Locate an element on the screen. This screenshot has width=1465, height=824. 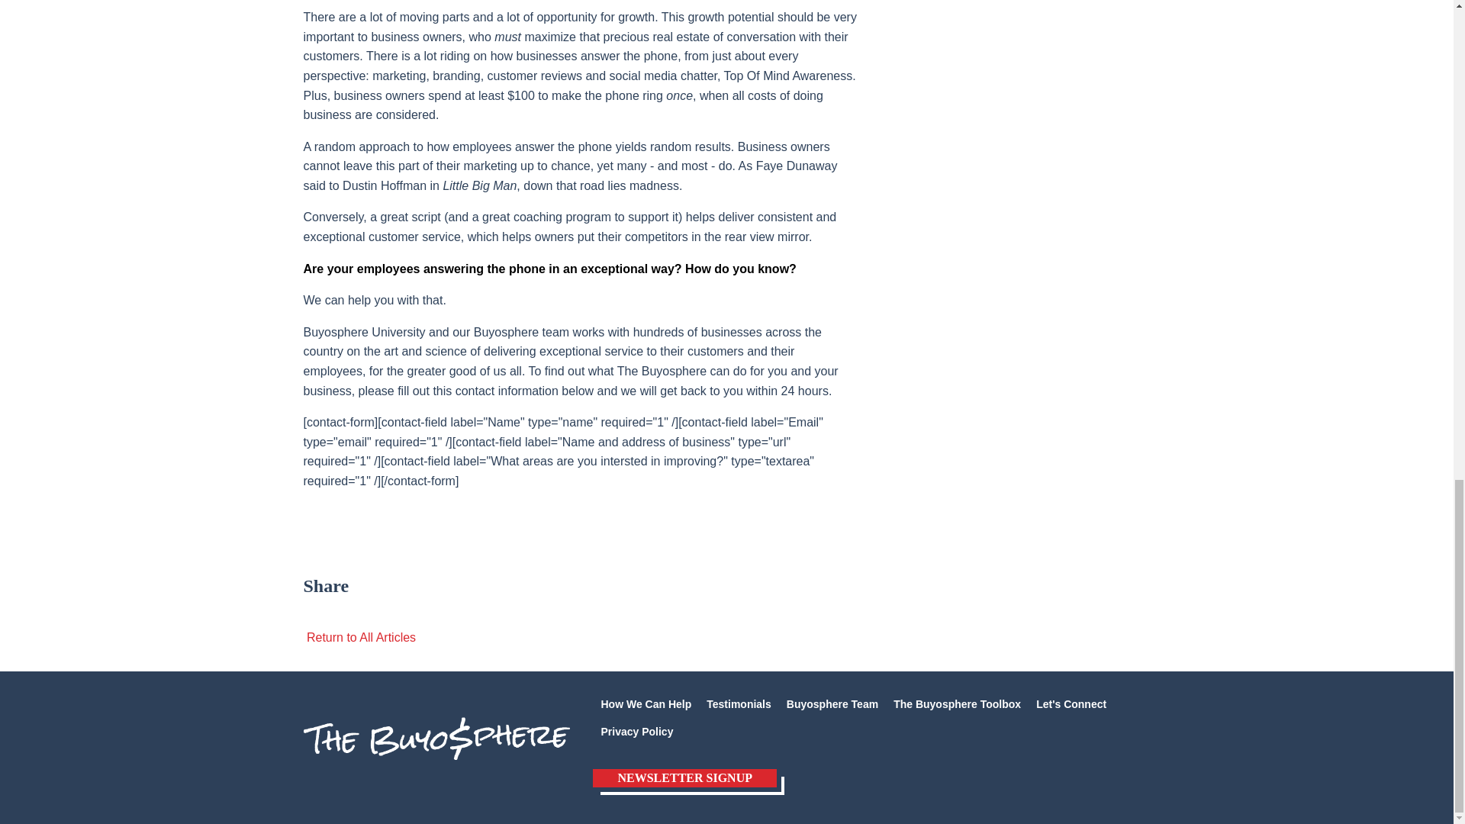
Testimonials is located at coordinates (739, 703).